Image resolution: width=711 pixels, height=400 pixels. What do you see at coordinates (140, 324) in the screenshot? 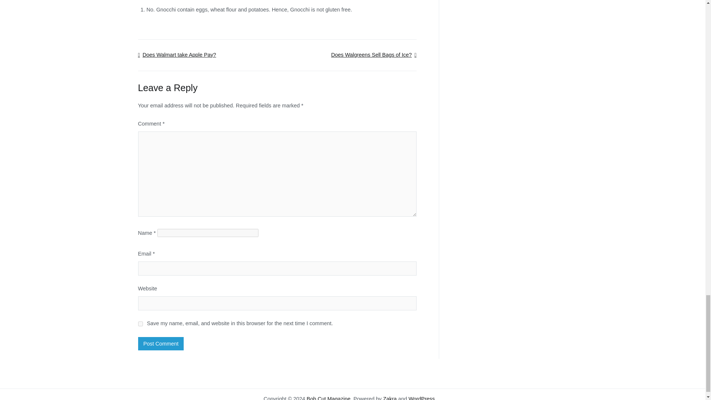
I see `yes` at bounding box center [140, 324].